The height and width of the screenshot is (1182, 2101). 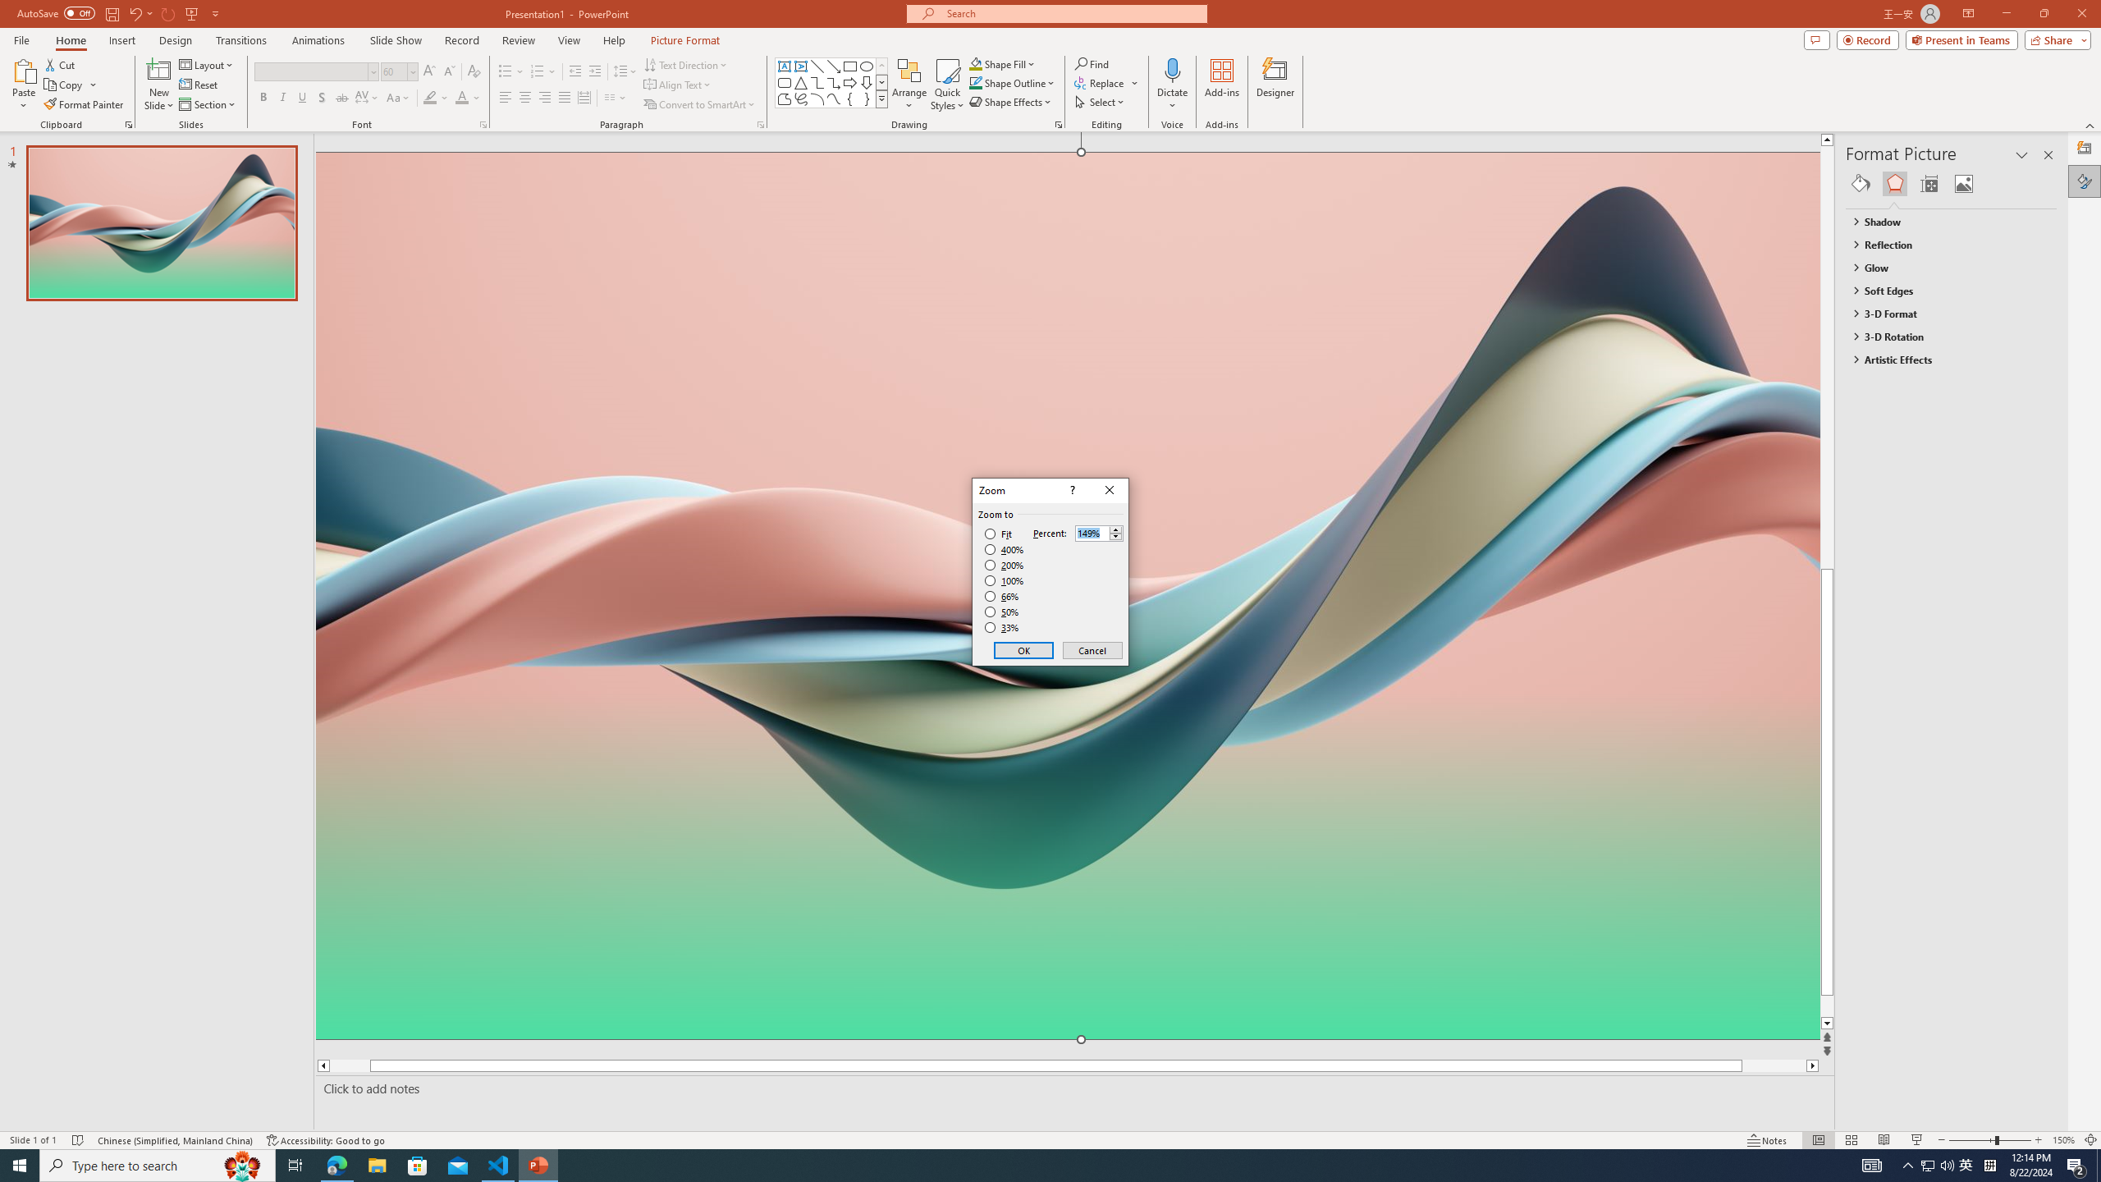 What do you see at coordinates (1943, 291) in the screenshot?
I see `Soft Edges` at bounding box center [1943, 291].